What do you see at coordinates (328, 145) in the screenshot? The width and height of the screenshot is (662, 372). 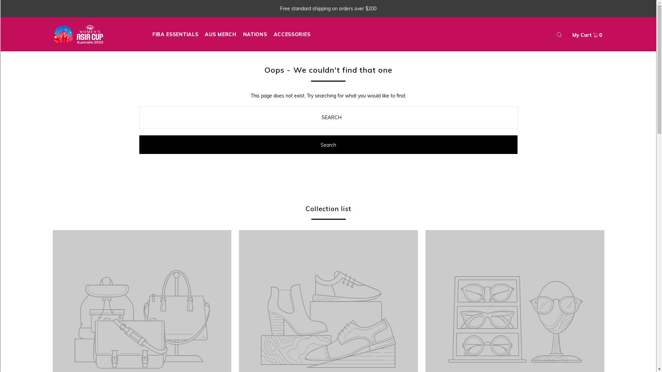 I see `Search` at bounding box center [328, 145].